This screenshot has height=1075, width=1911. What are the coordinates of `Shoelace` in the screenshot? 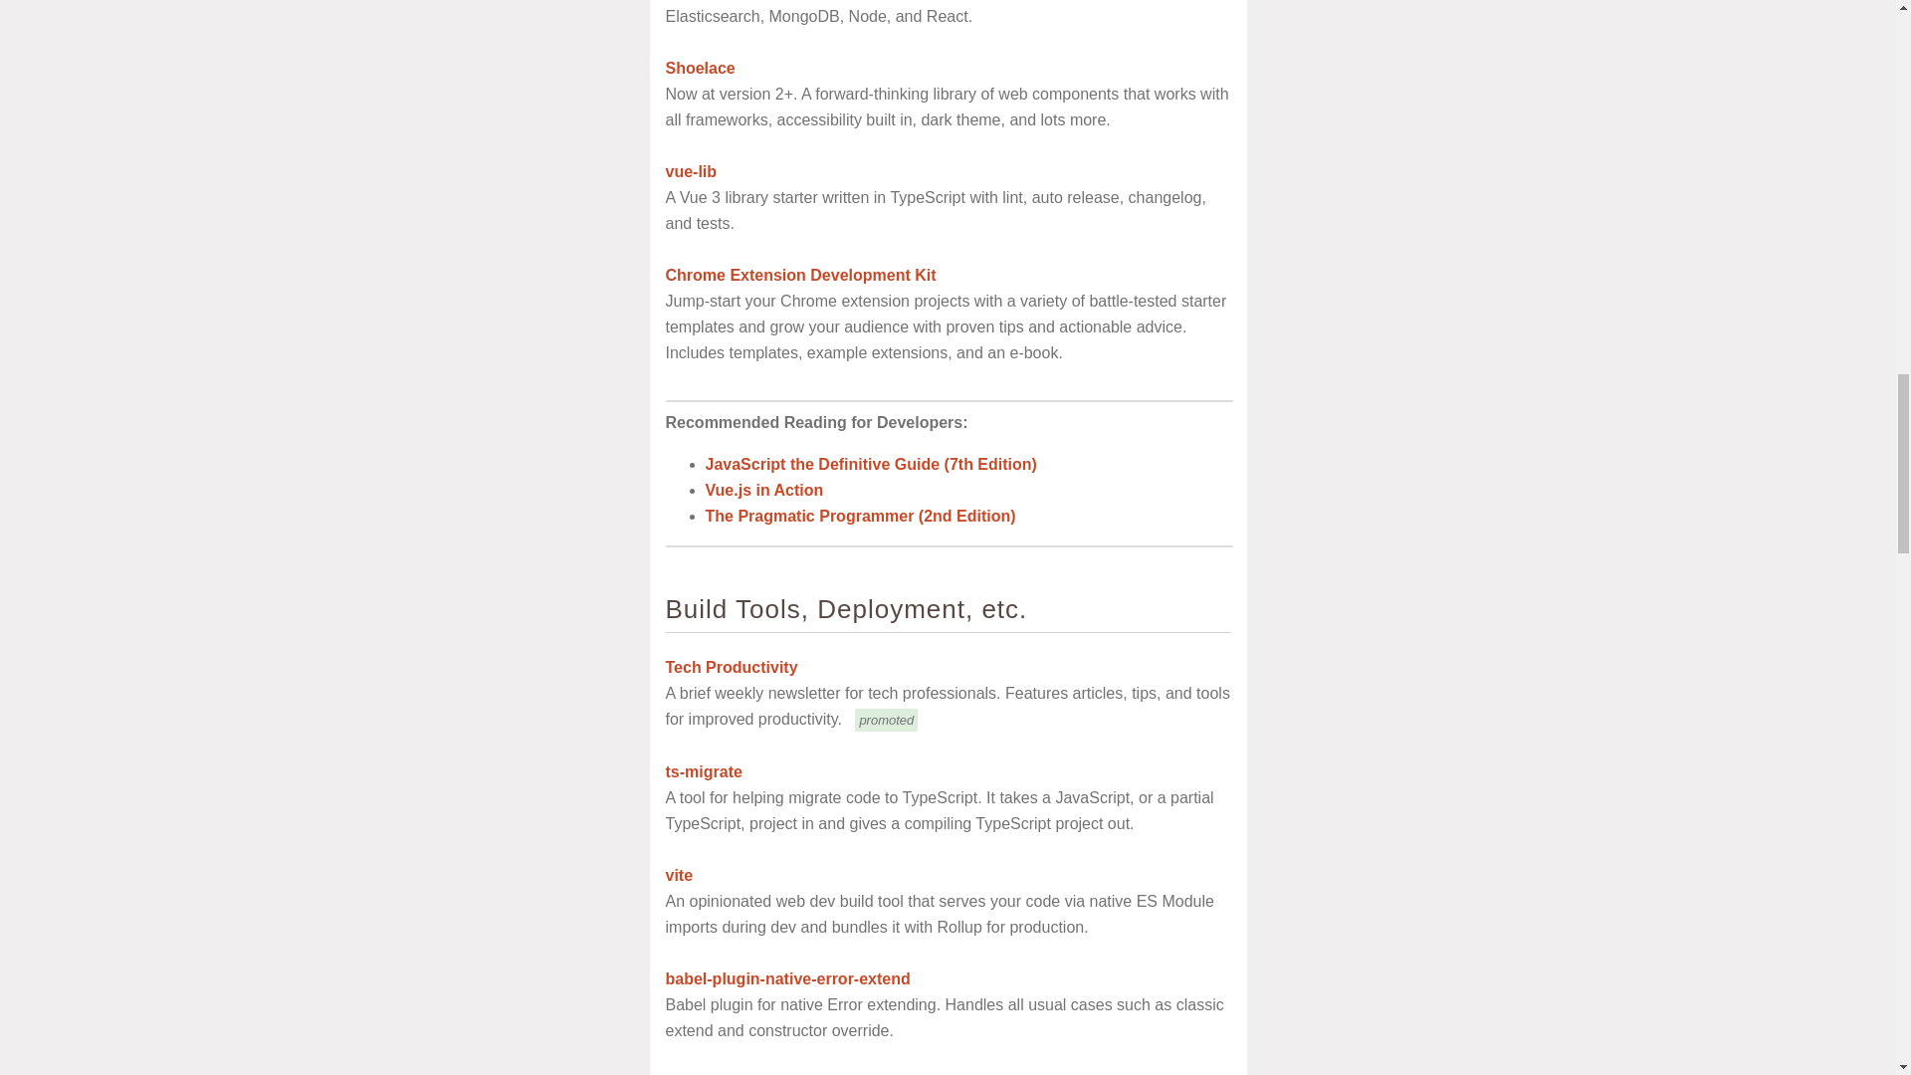 It's located at (699, 68).